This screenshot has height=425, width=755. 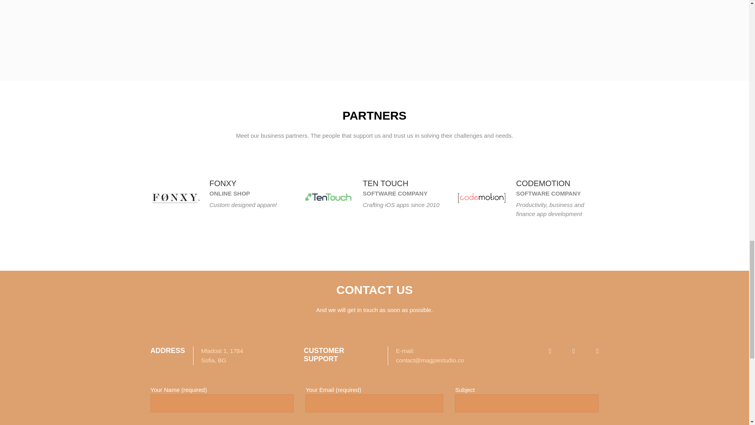 What do you see at coordinates (392, 218) in the screenshot?
I see `LinkedIn` at bounding box center [392, 218].